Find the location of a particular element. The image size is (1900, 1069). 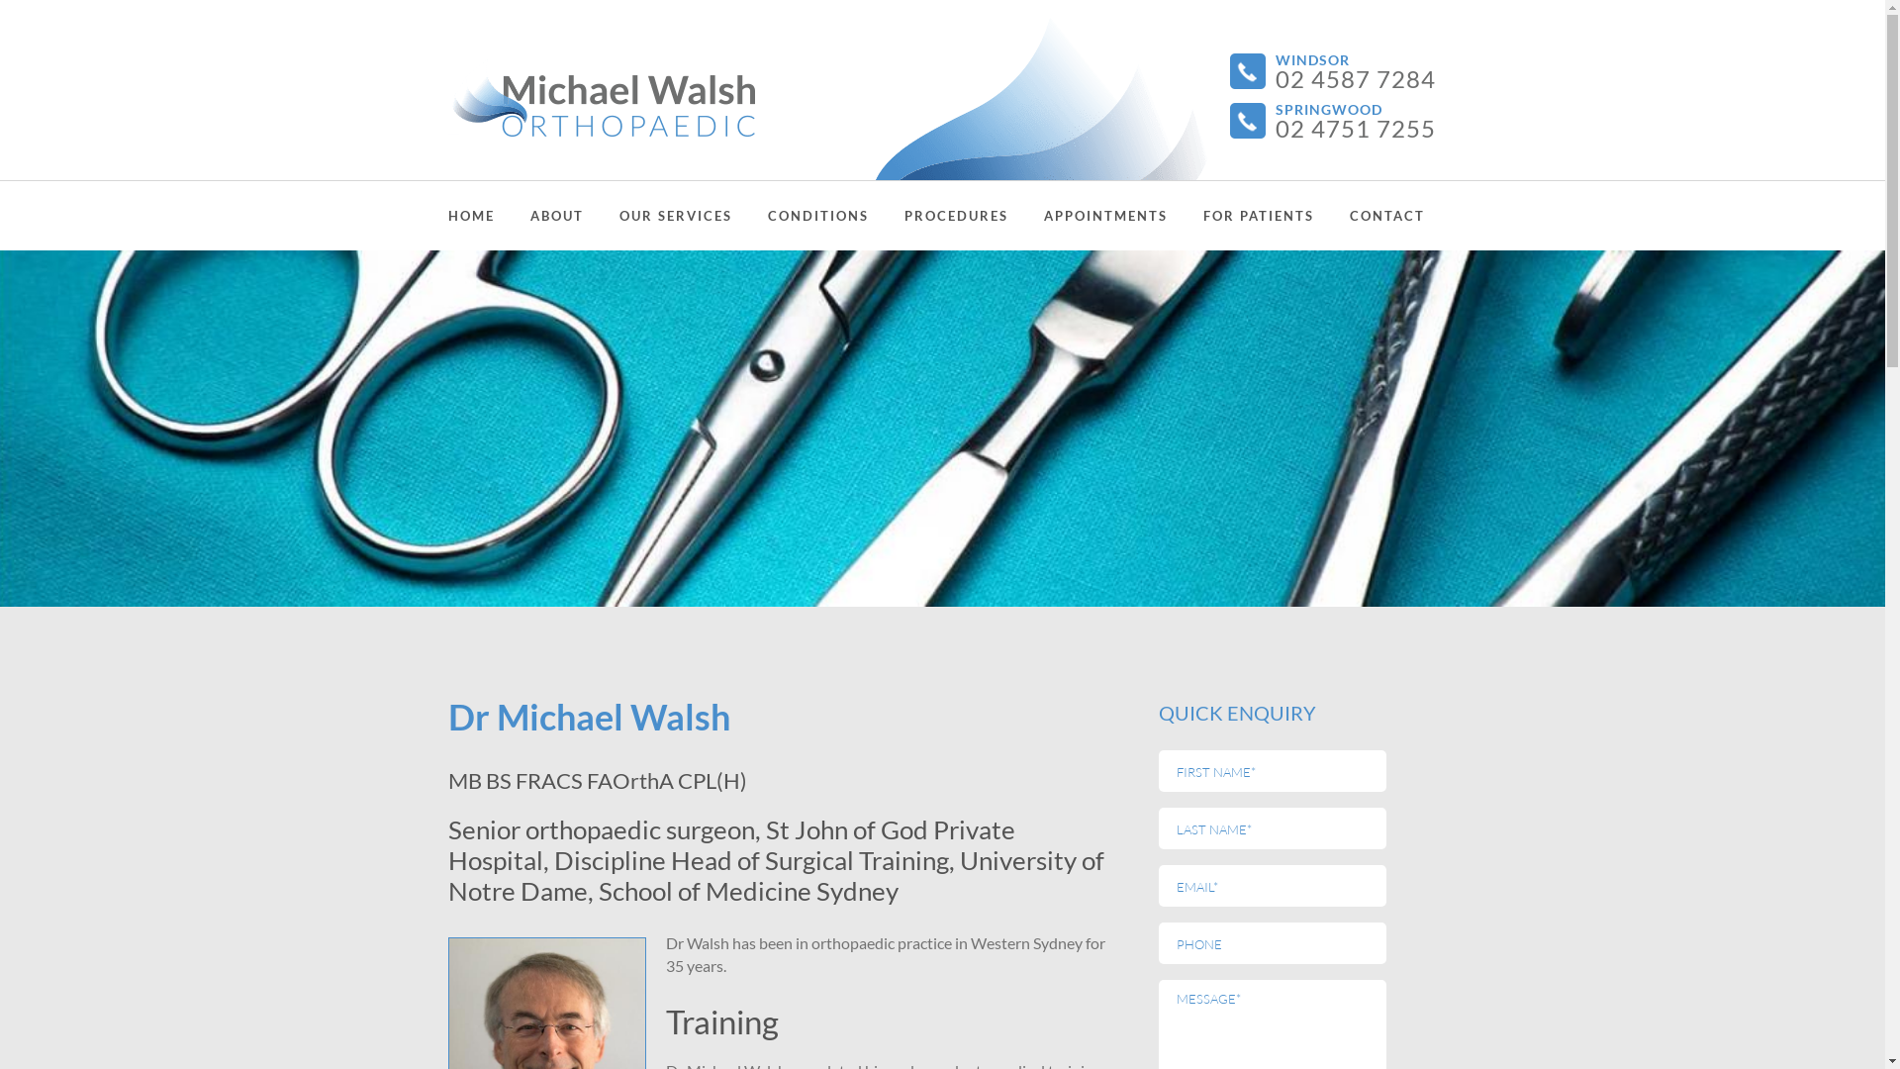

FEES AND PAYMENT is located at coordinates (1159, 320).